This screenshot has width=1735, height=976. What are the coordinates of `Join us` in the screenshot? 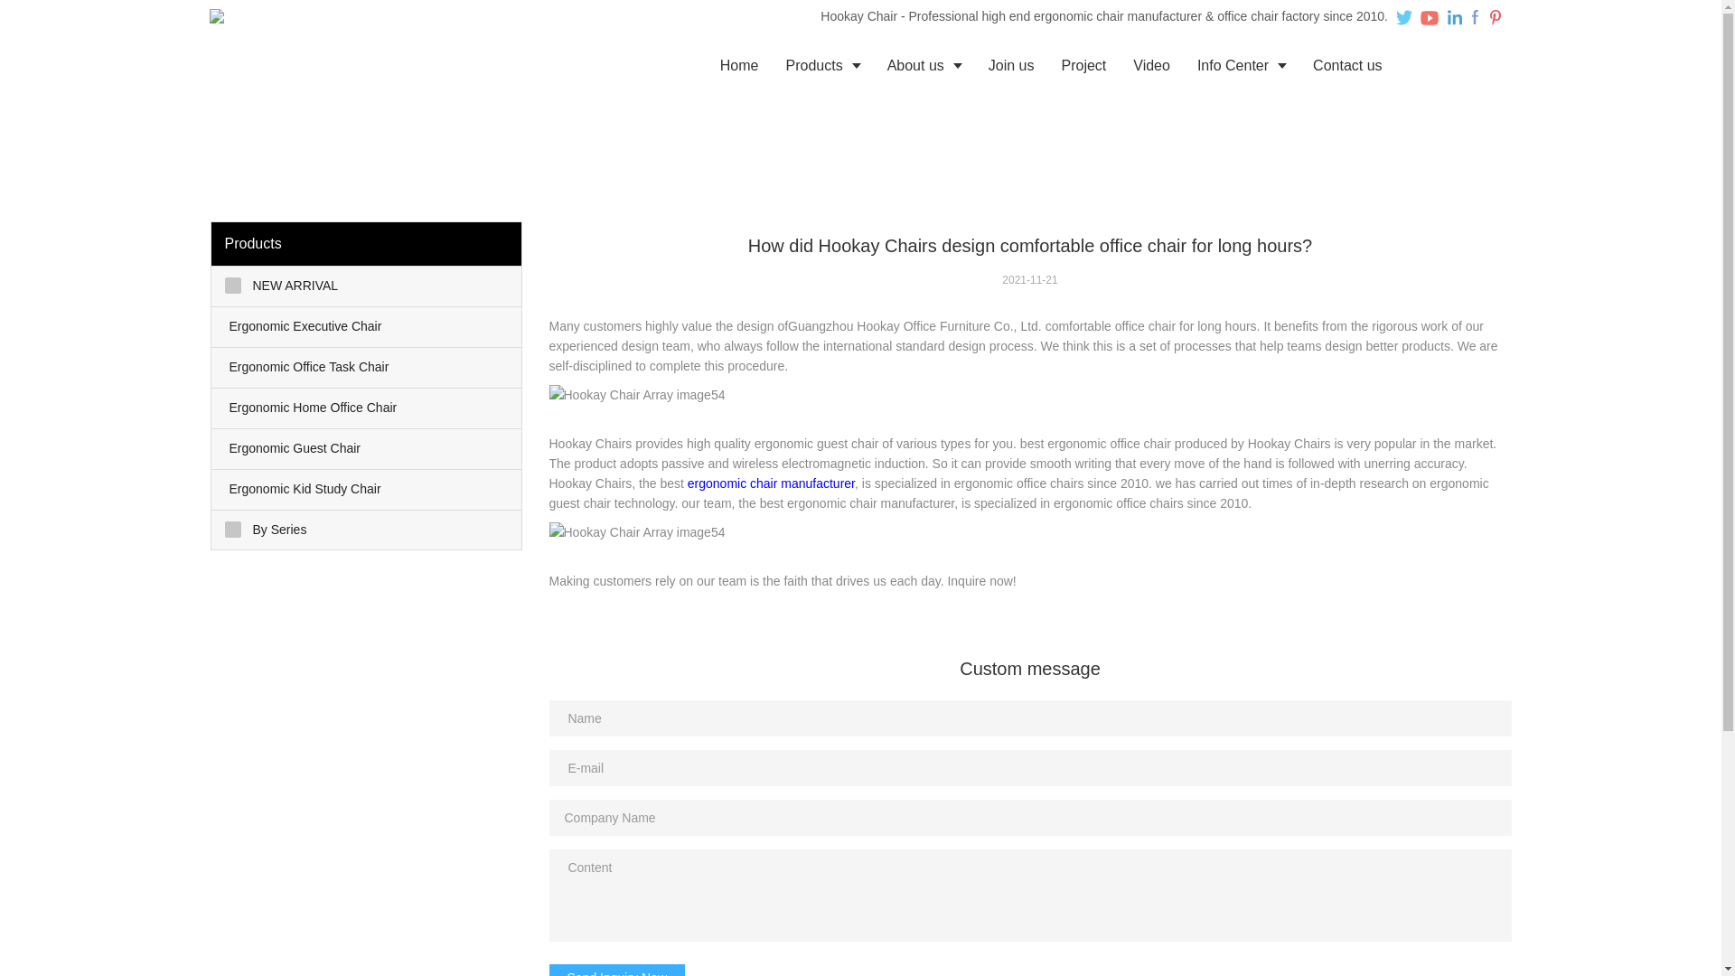 It's located at (1011, 65).